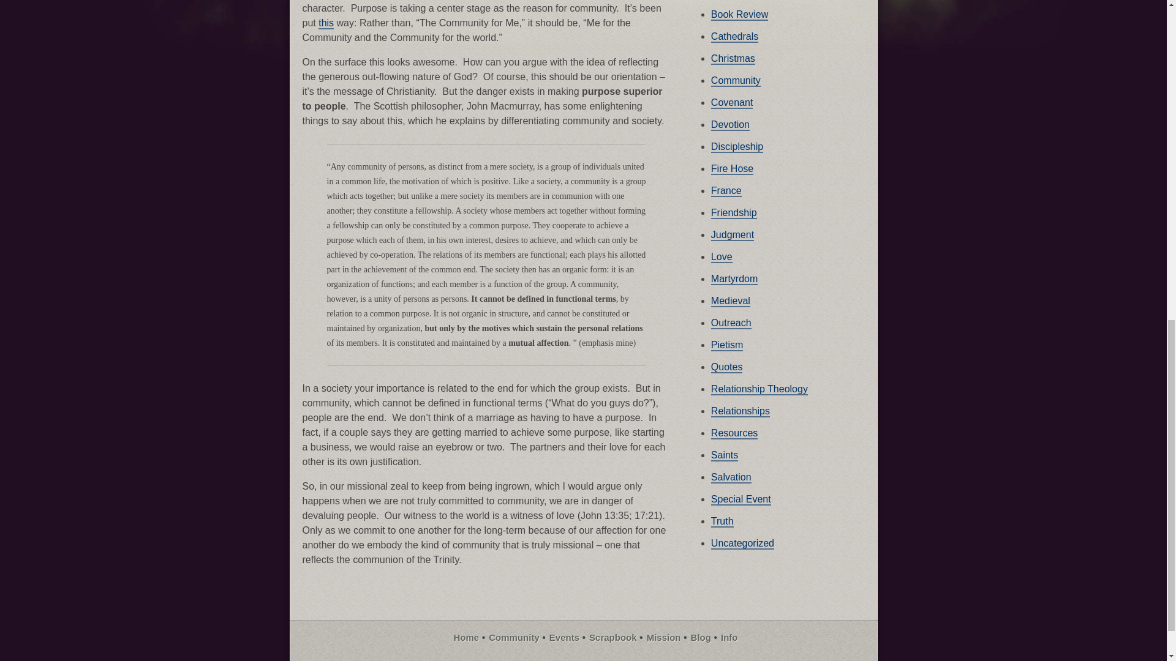 Image resolution: width=1176 pixels, height=661 pixels. What do you see at coordinates (736, 81) in the screenshot?
I see `Community` at bounding box center [736, 81].